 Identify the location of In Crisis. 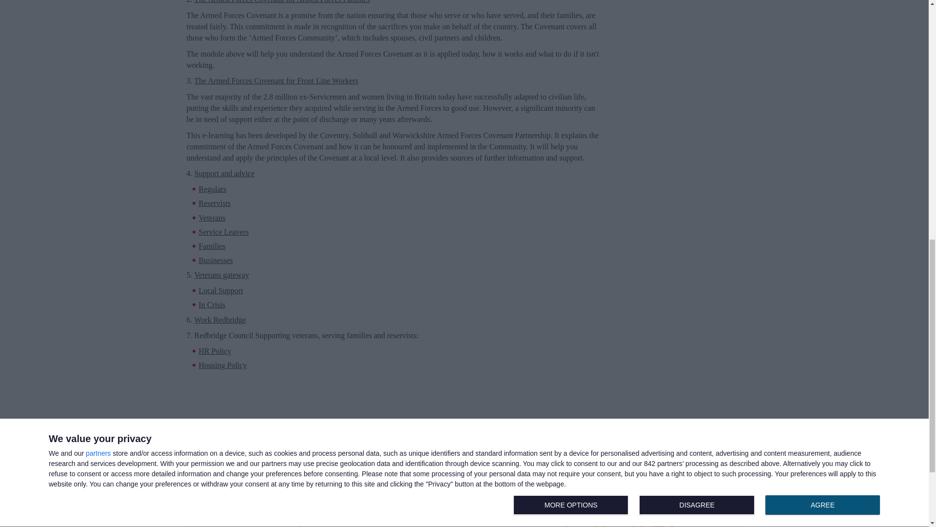
(212, 304).